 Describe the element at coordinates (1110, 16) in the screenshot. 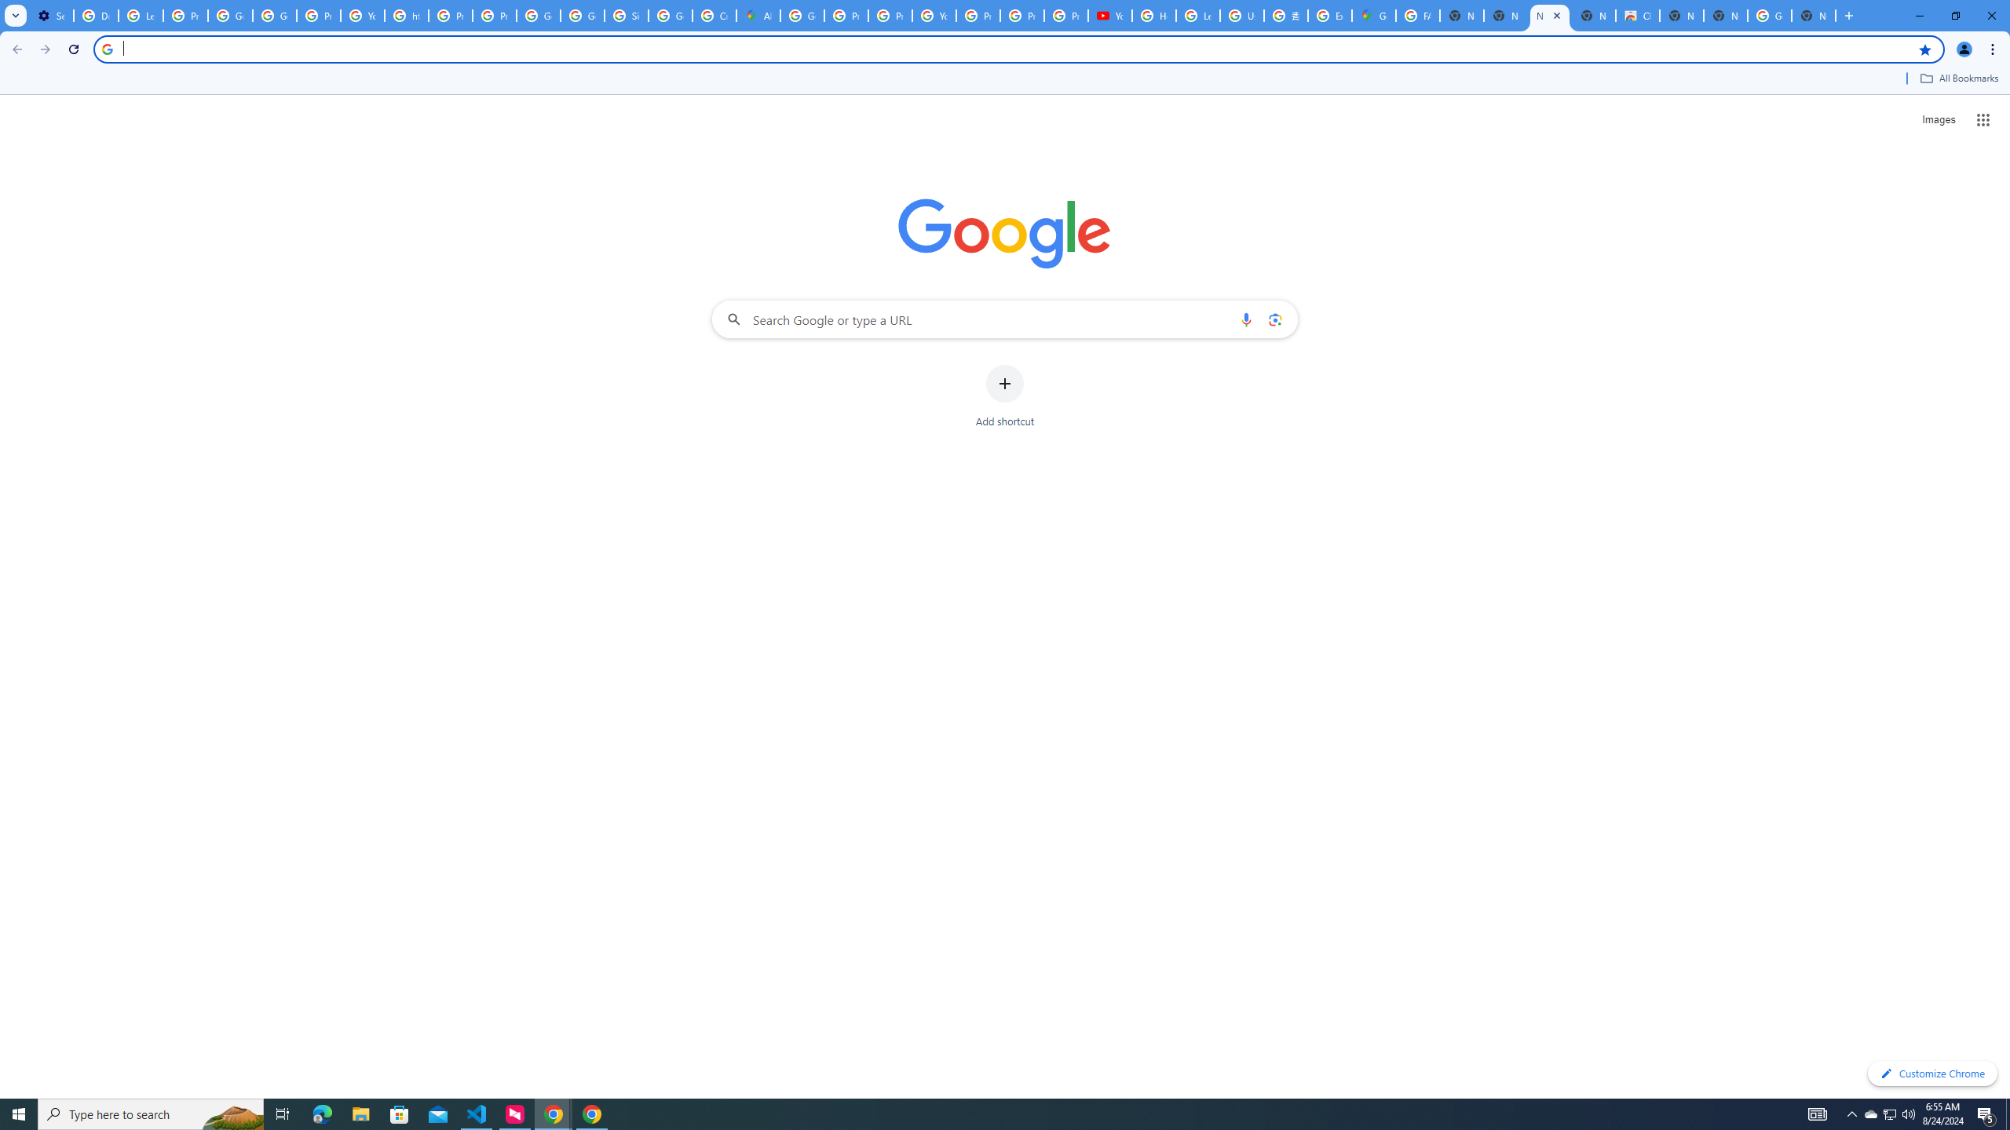

I see `YouTube` at that location.